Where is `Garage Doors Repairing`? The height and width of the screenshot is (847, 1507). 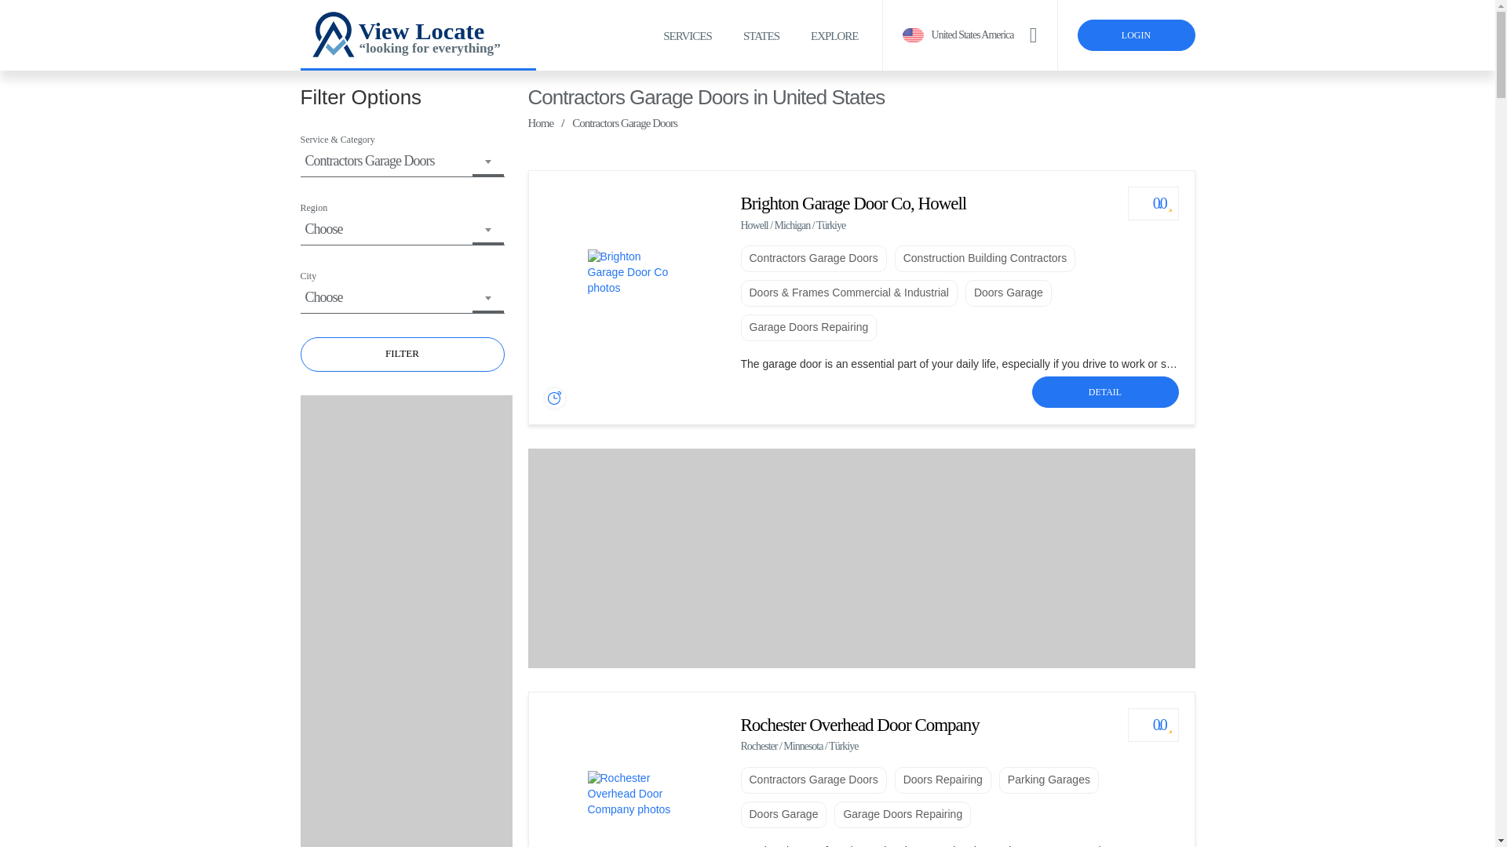
Garage Doors Repairing is located at coordinates (808, 328).